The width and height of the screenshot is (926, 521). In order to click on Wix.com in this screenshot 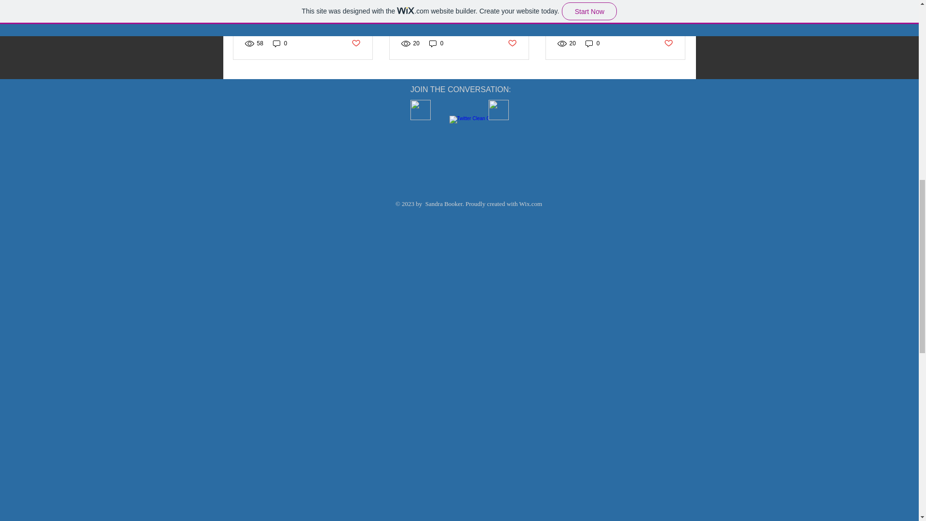, I will do `click(531, 204)`.